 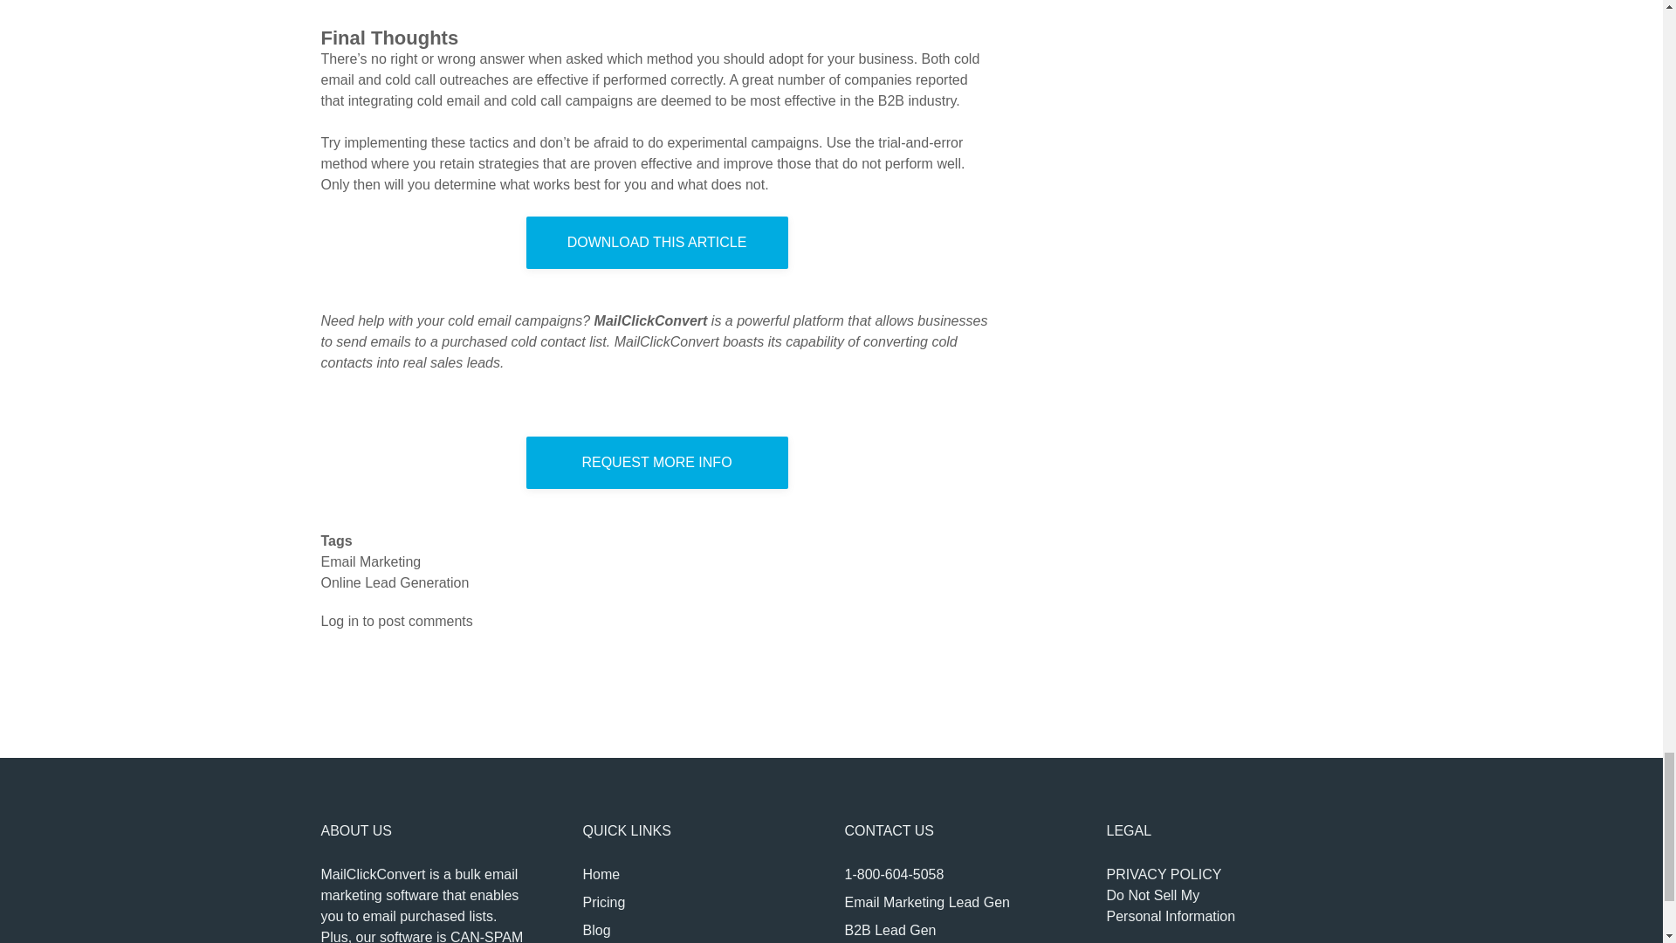 What do you see at coordinates (656, 243) in the screenshot?
I see `Online Lead Generation` at bounding box center [656, 243].